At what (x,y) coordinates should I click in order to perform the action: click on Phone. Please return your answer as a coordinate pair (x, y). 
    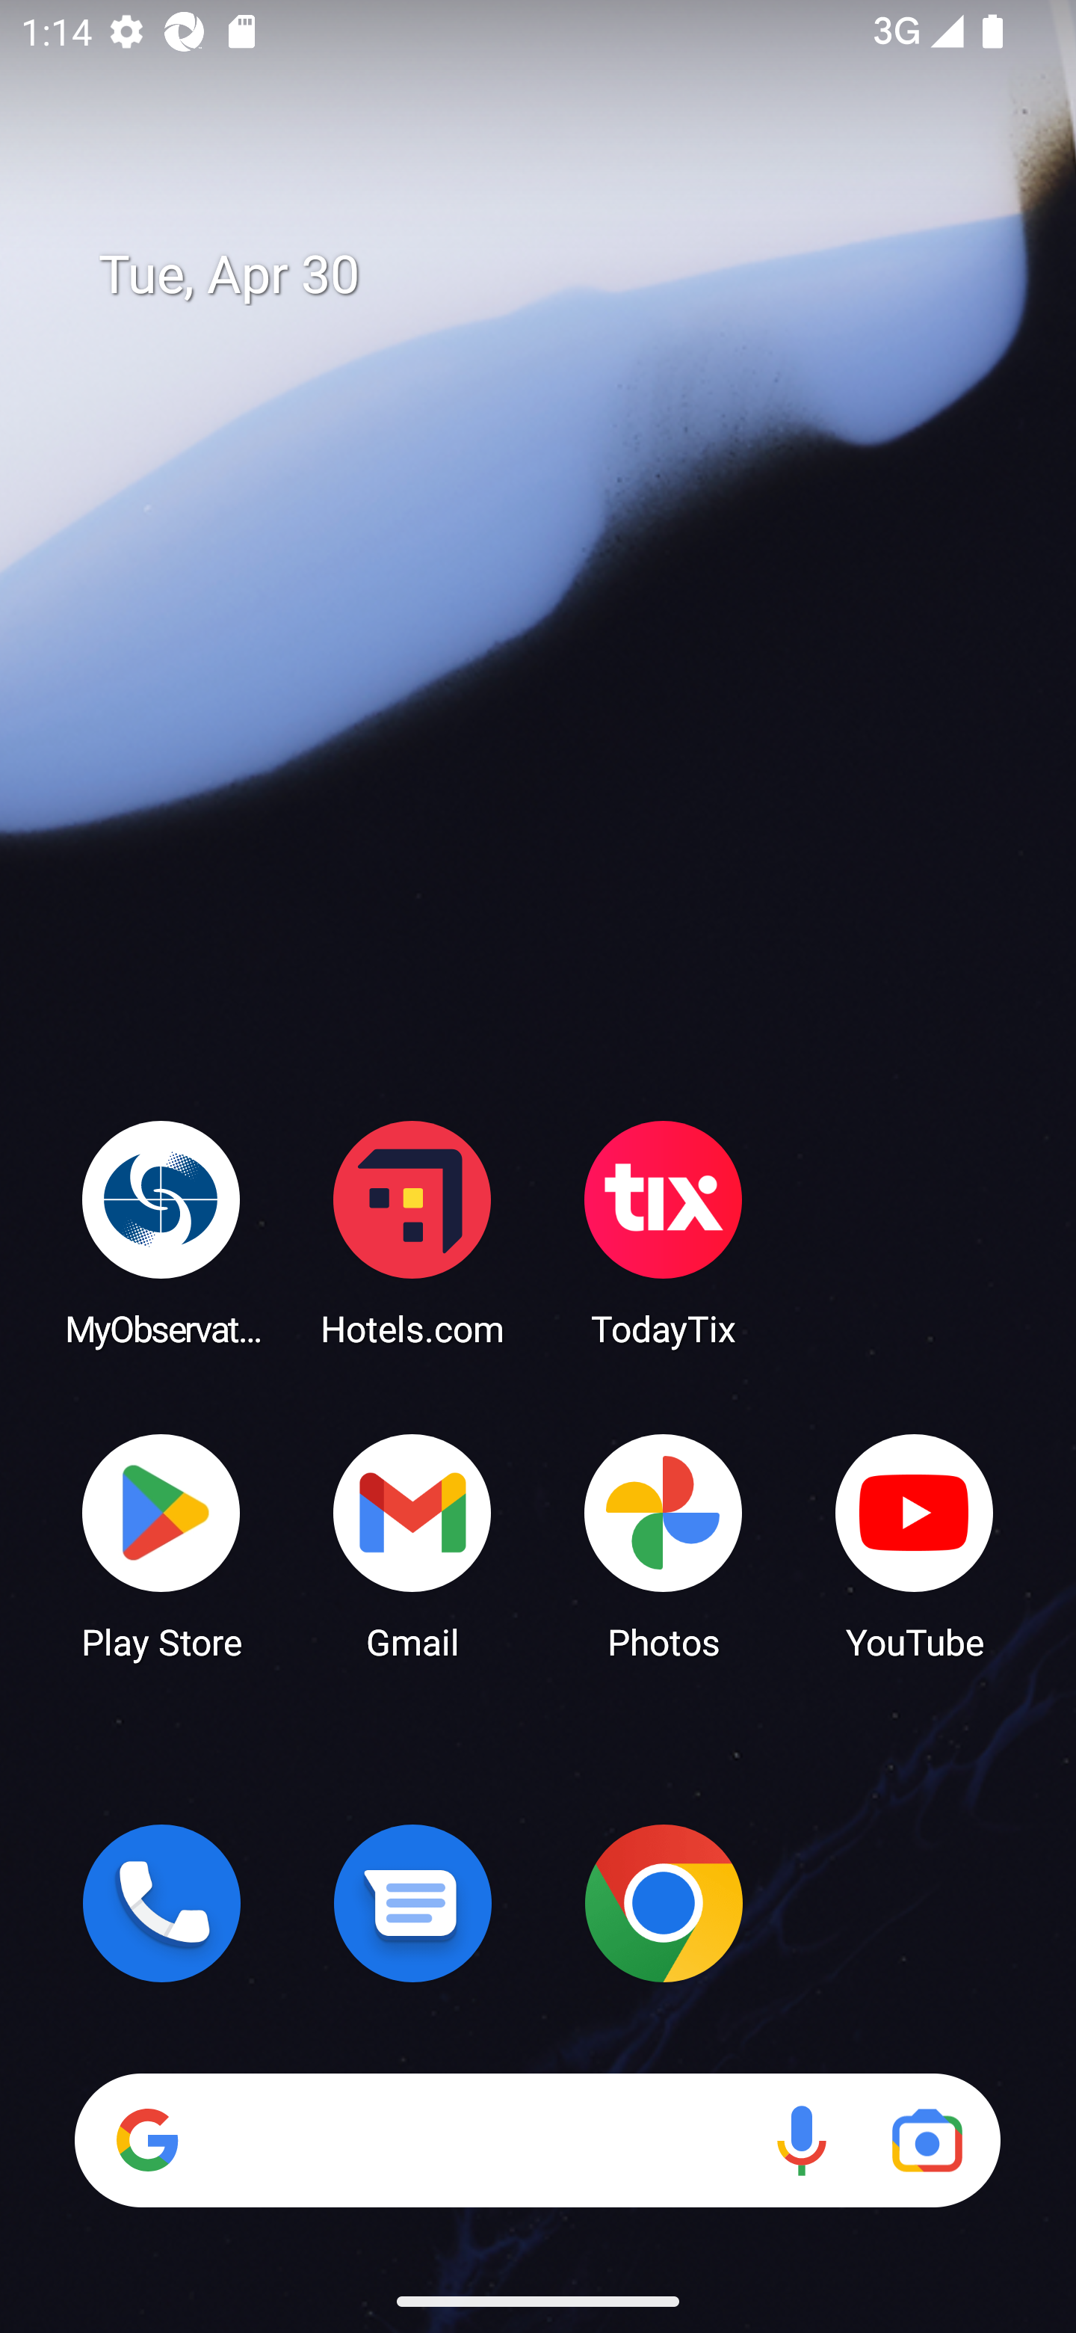
    Looking at the image, I should click on (161, 1903).